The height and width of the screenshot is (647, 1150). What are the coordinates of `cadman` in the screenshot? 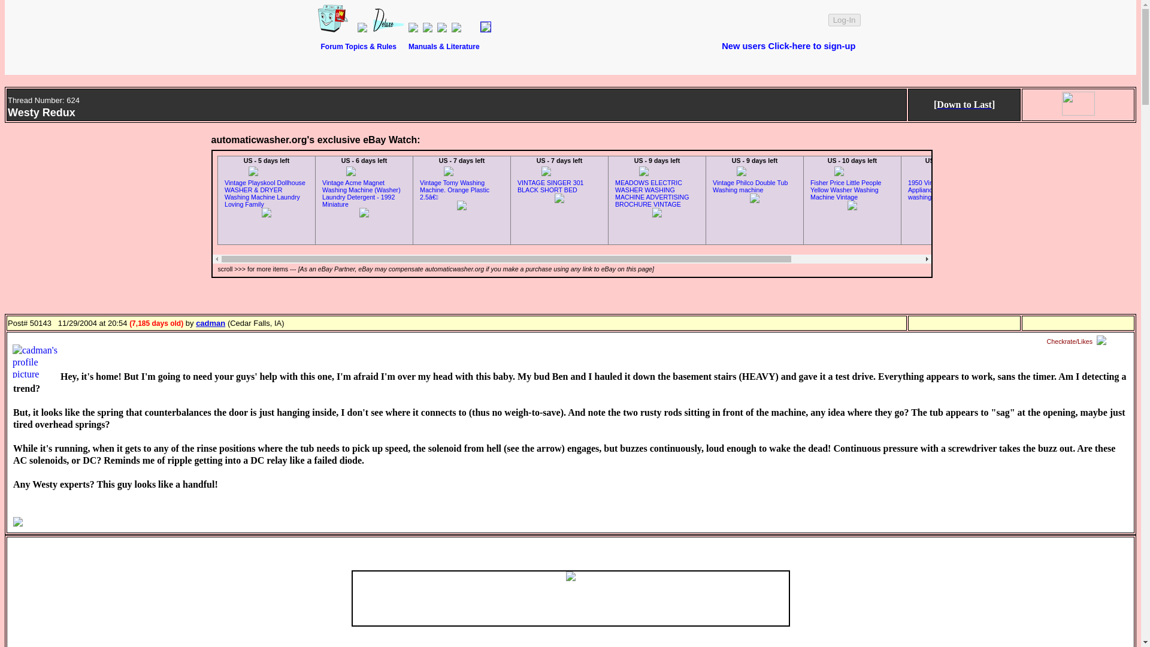 It's located at (210, 323).